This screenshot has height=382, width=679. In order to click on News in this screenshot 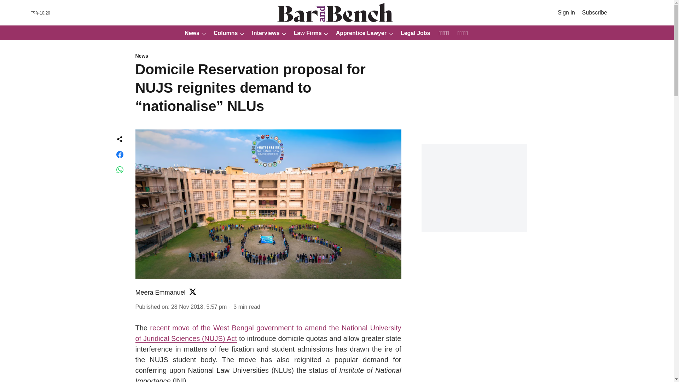, I will do `click(268, 56)`.